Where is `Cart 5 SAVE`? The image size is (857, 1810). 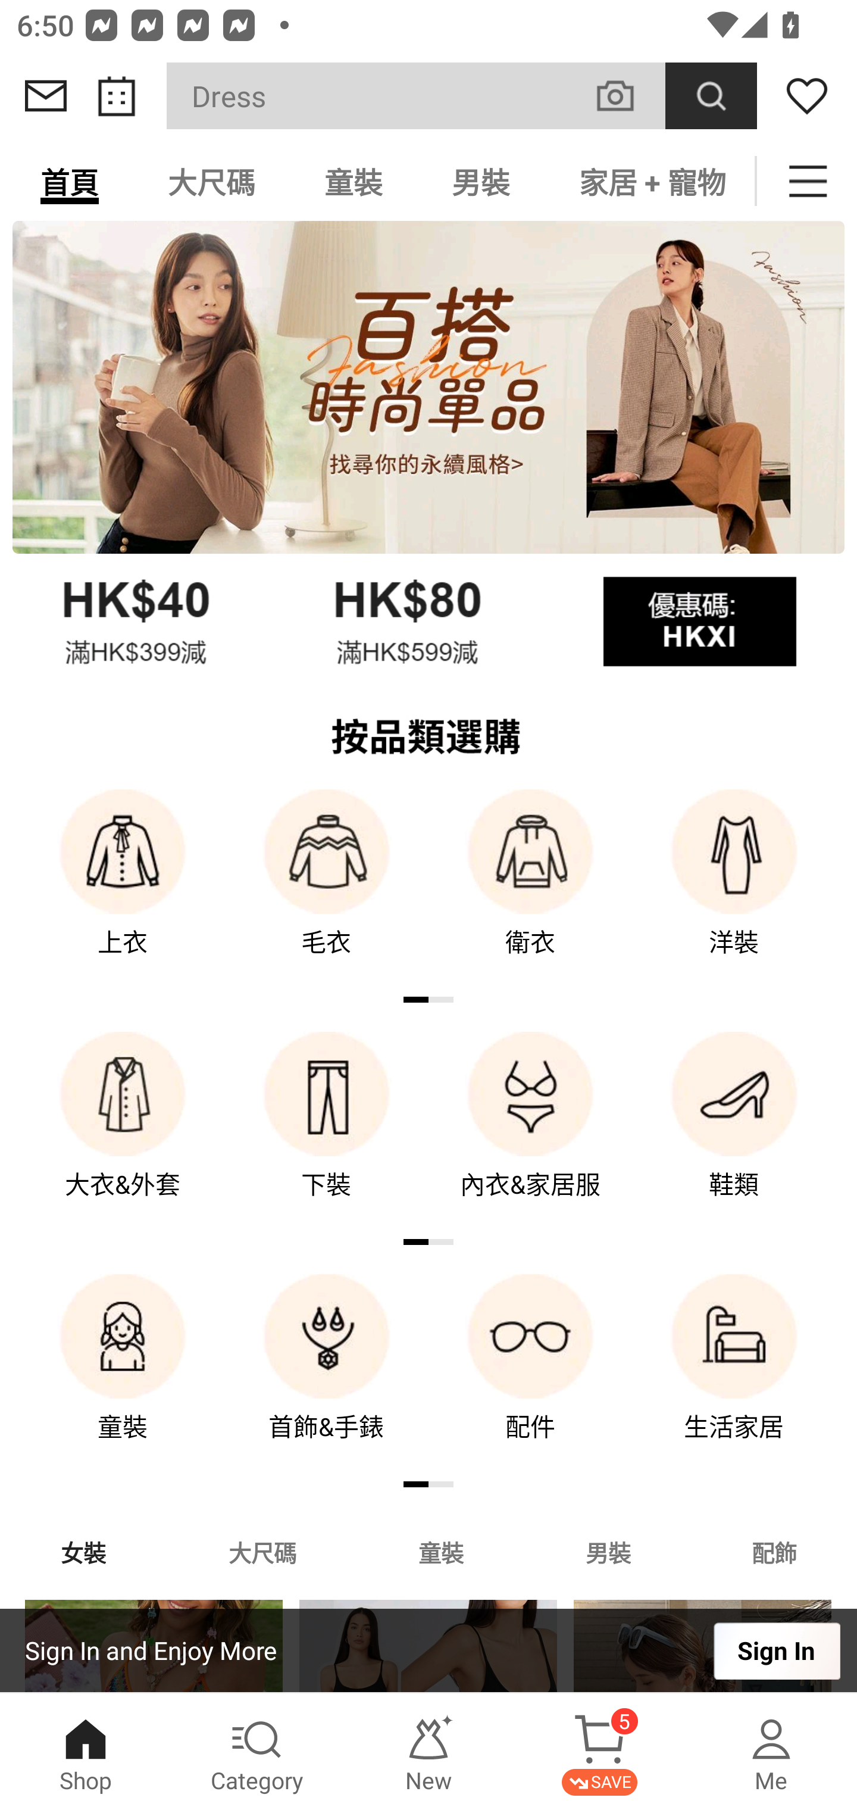 Cart 5 SAVE is located at coordinates (600, 1752).